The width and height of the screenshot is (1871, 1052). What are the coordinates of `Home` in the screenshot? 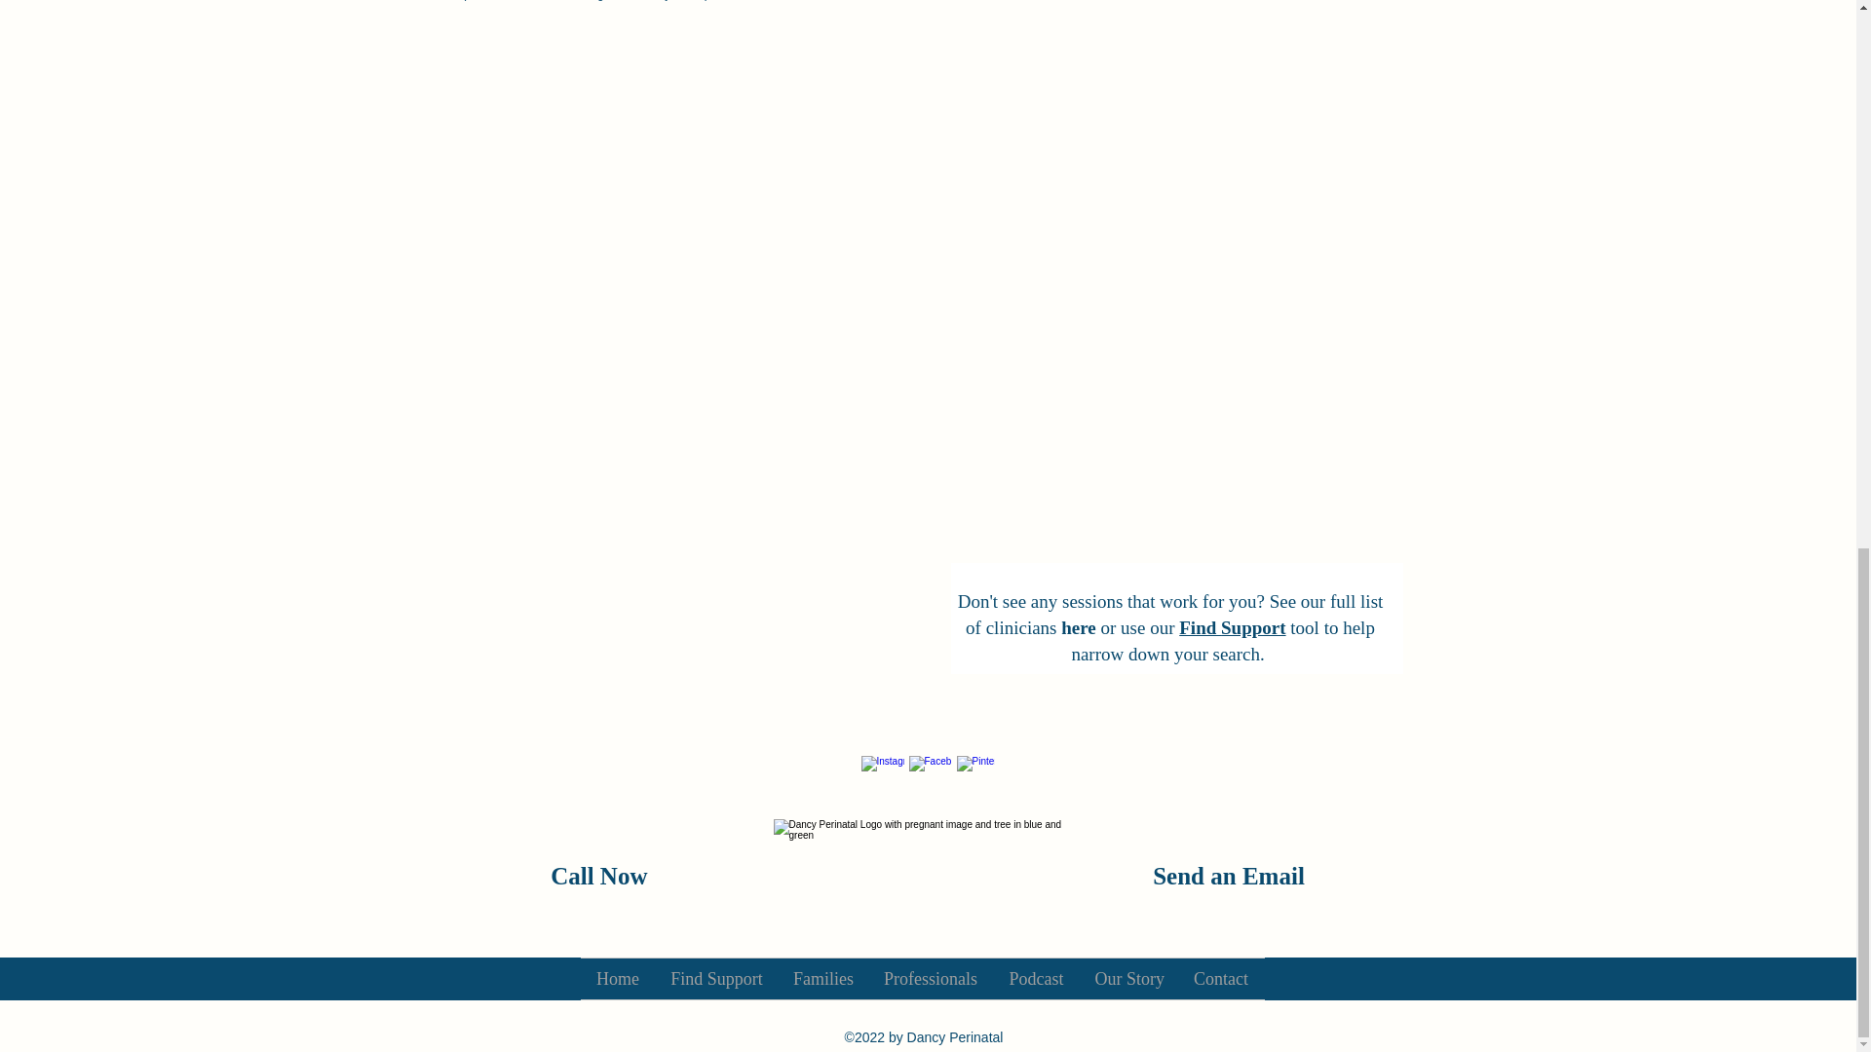 It's located at (618, 978).